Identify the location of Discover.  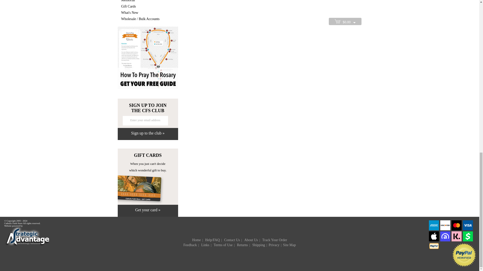
(445, 229).